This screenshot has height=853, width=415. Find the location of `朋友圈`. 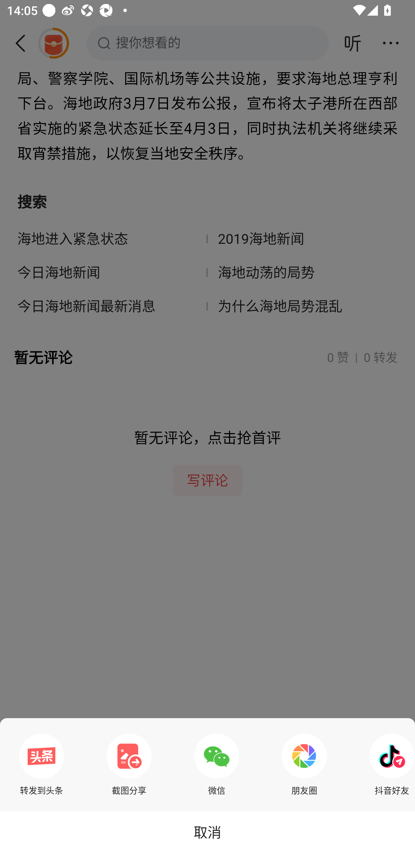

朋友圈 is located at coordinates (304, 765).